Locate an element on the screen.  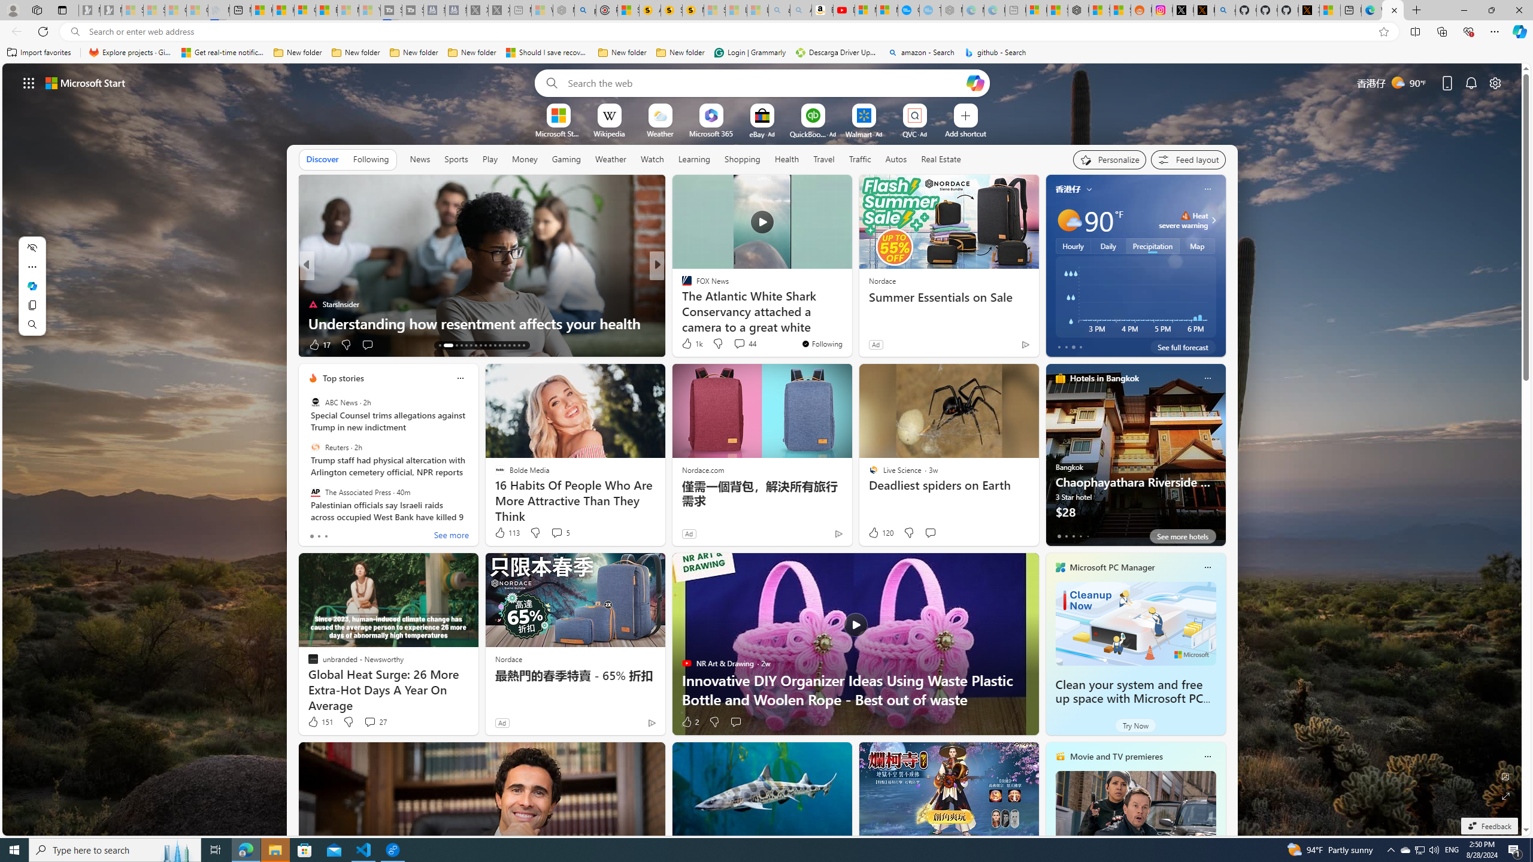
Play is located at coordinates (490, 159).